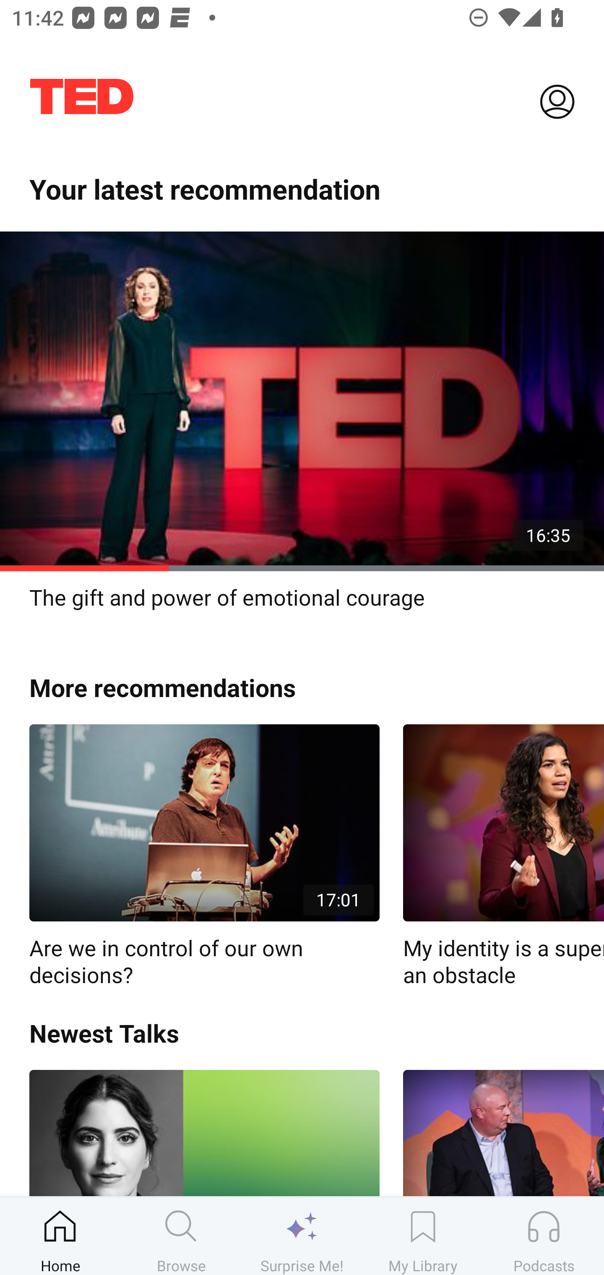  Describe the element at coordinates (544, 1236) in the screenshot. I see `Podcasts` at that location.